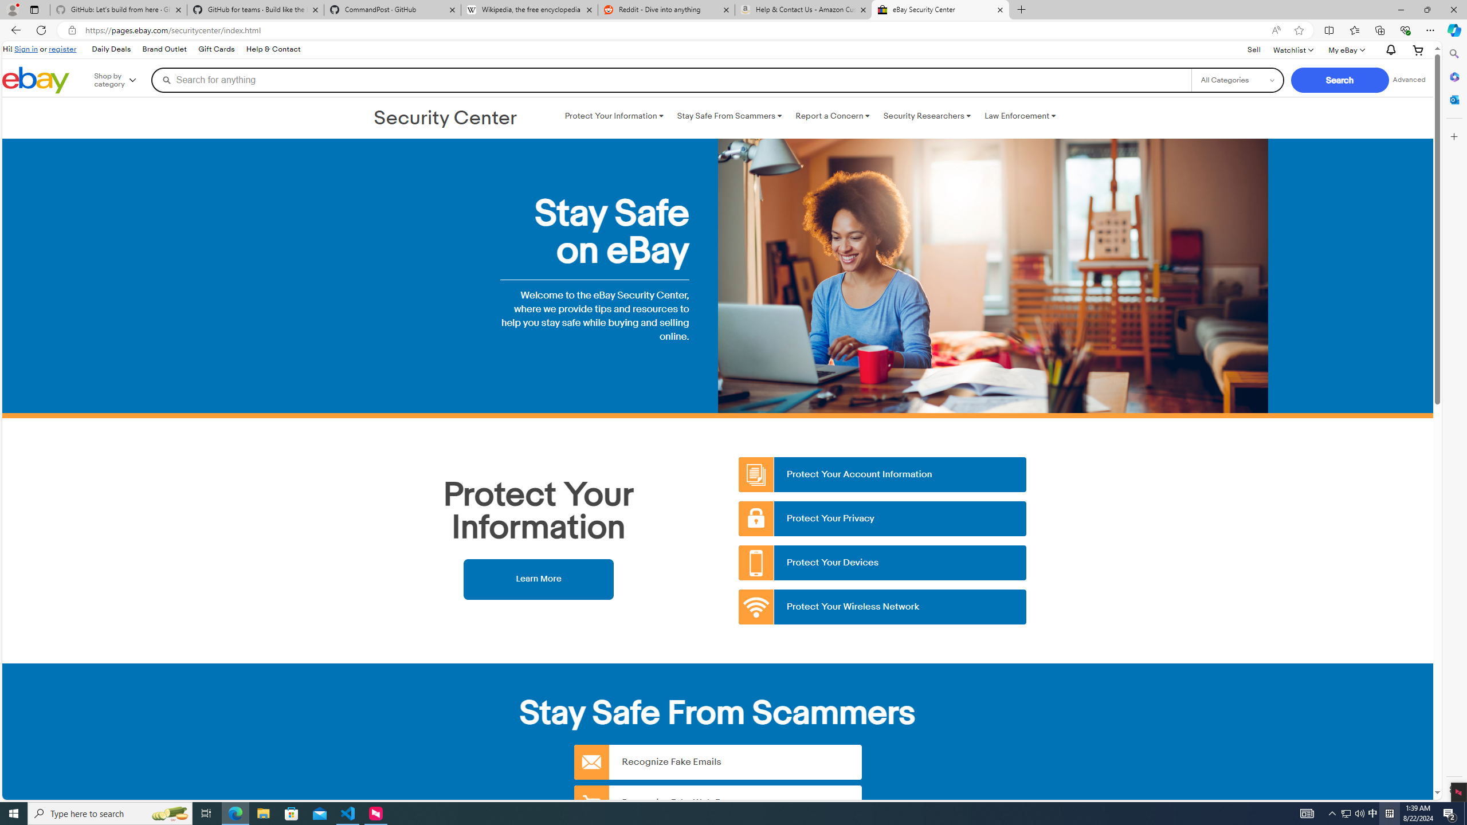 This screenshot has height=825, width=1467. What do you see at coordinates (1389, 50) in the screenshot?
I see `AutomationID: gh-eb-Alerts` at bounding box center [1389, 50].